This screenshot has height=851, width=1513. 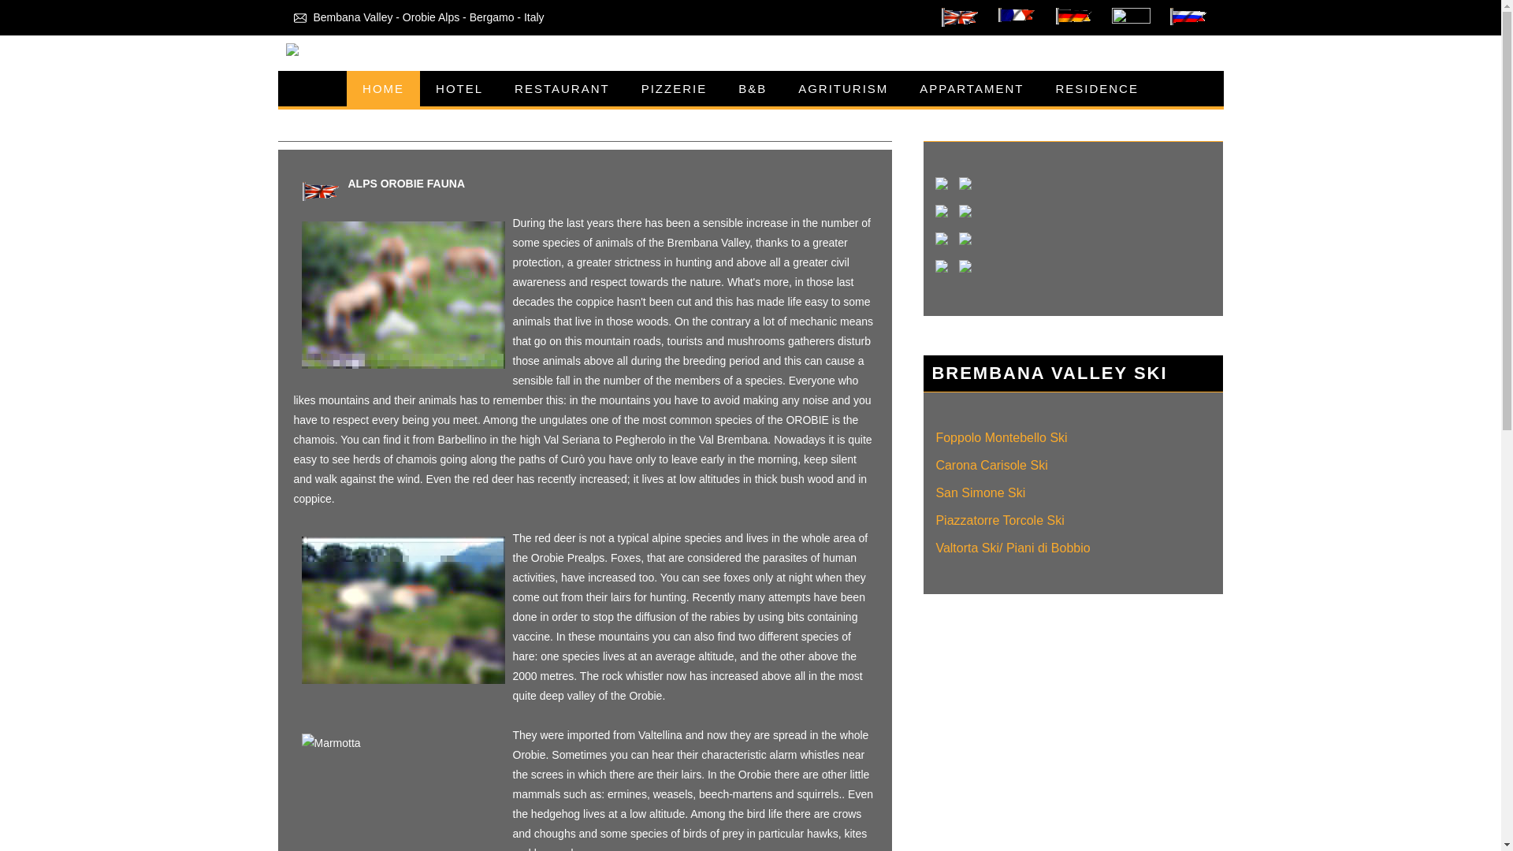 What do you see at coordinates (1131, 17) in the screenshot?
I see `Brembana Valley Bergamo` at bounding box center [1131, 17].